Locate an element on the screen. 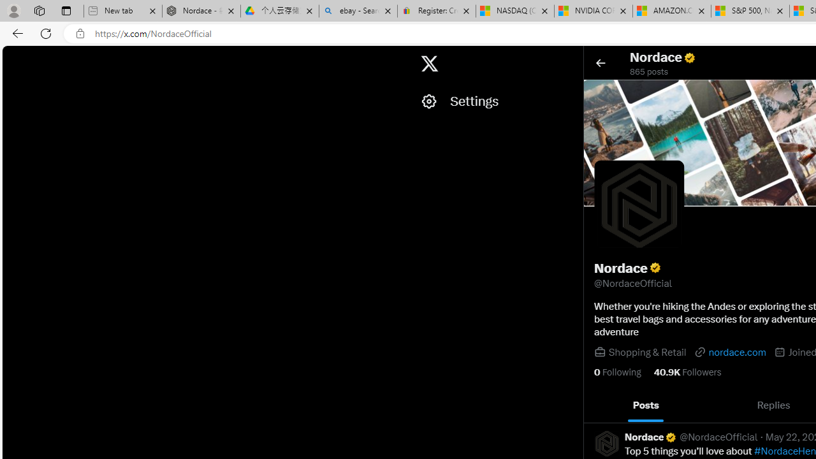  Previous is located at coordinates (598, 405).